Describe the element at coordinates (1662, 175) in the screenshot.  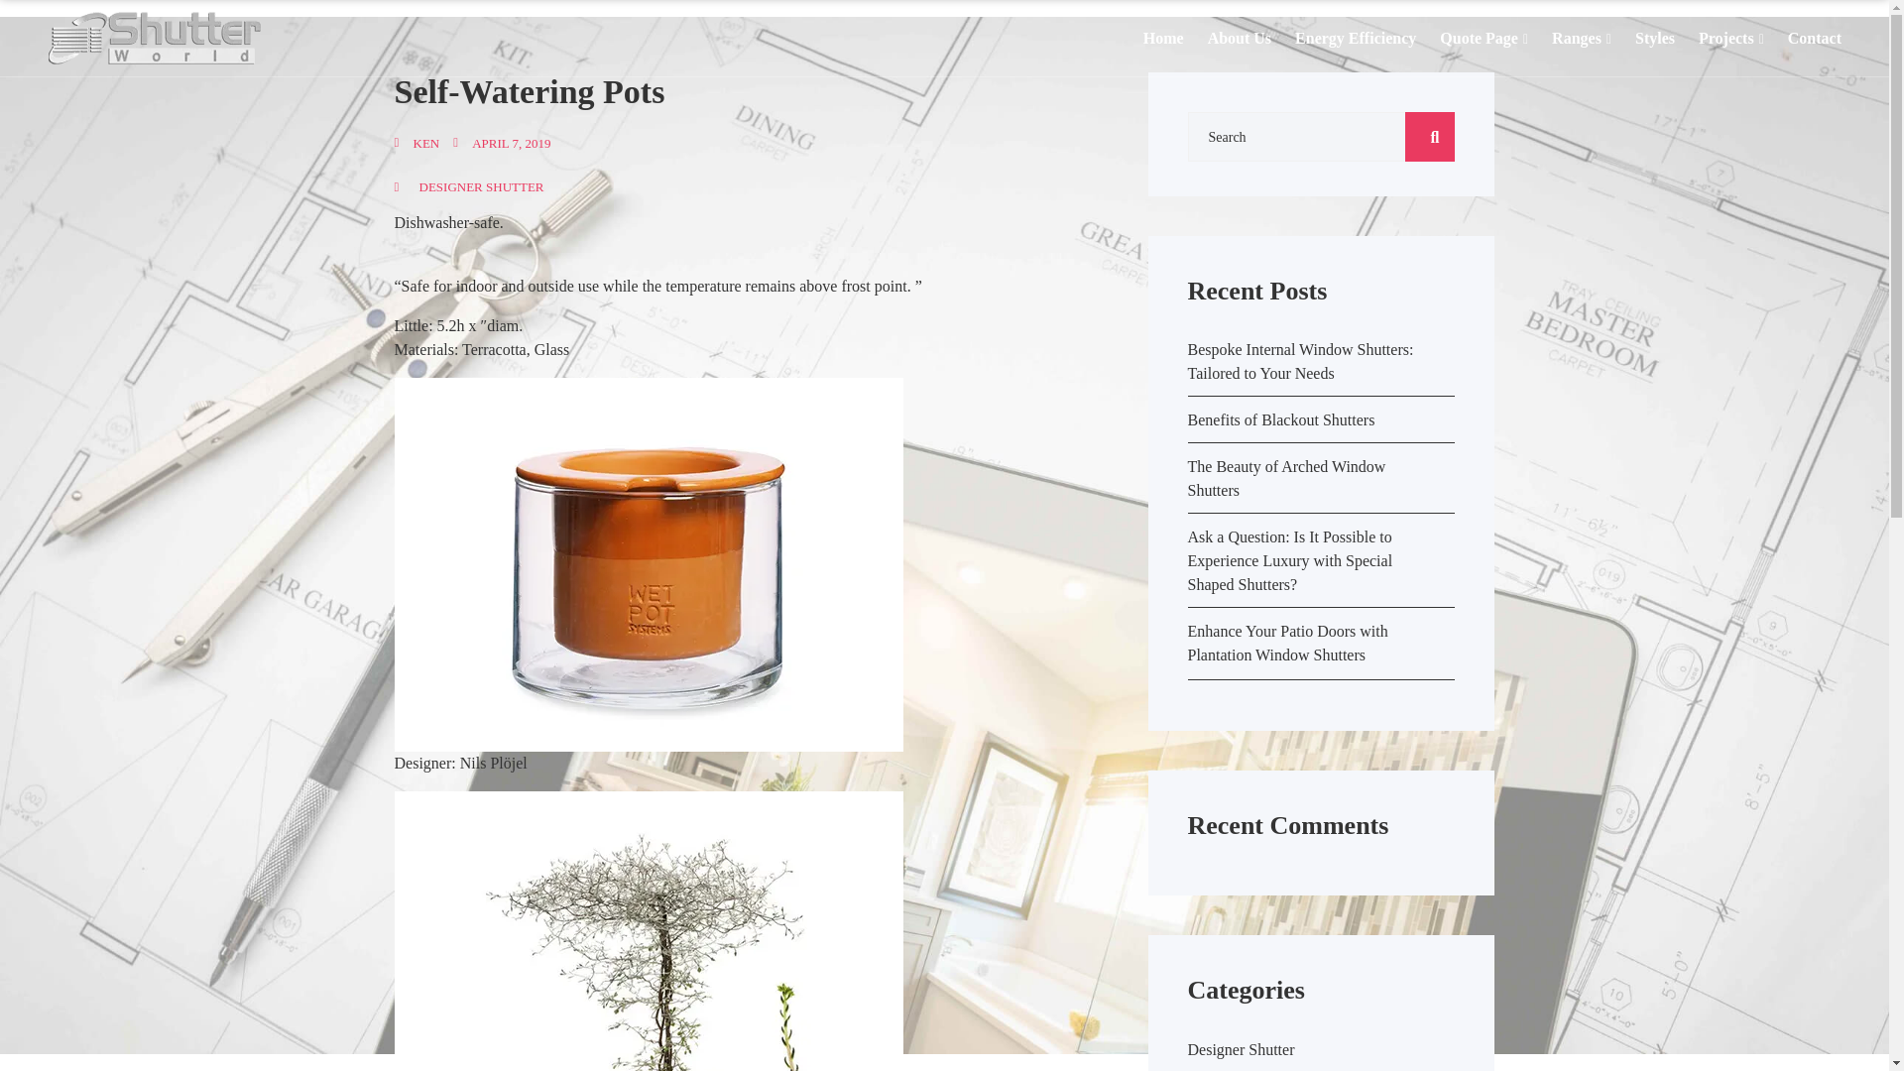
I see `Omega Range` at that location.